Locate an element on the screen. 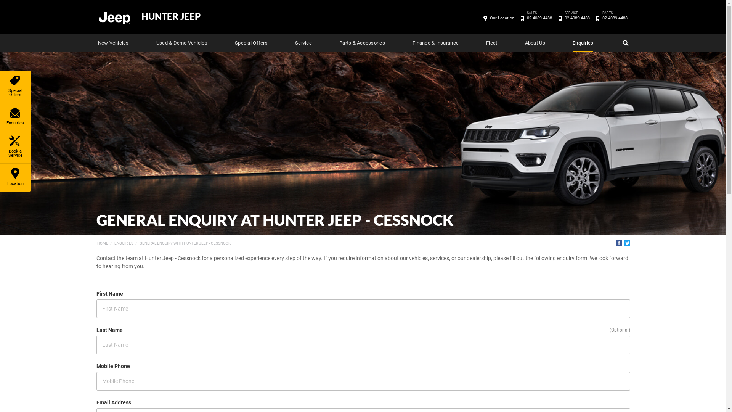  SERVICE
02 4089 4488 is located at coordinates (577, 18).